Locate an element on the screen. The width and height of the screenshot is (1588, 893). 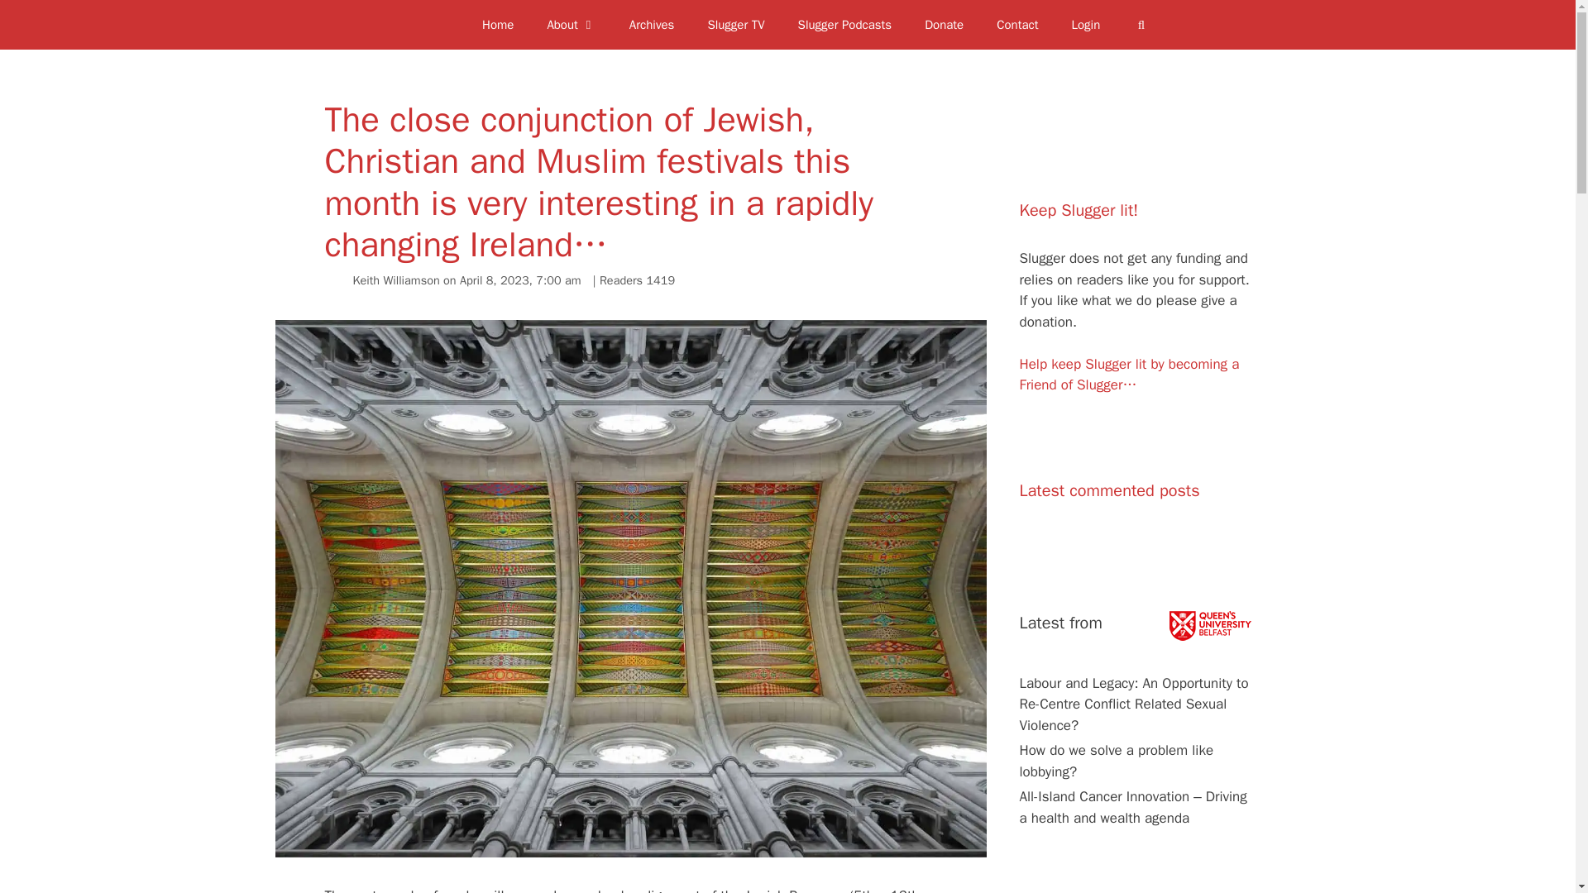
Archives is located at coordinates (652, 25).